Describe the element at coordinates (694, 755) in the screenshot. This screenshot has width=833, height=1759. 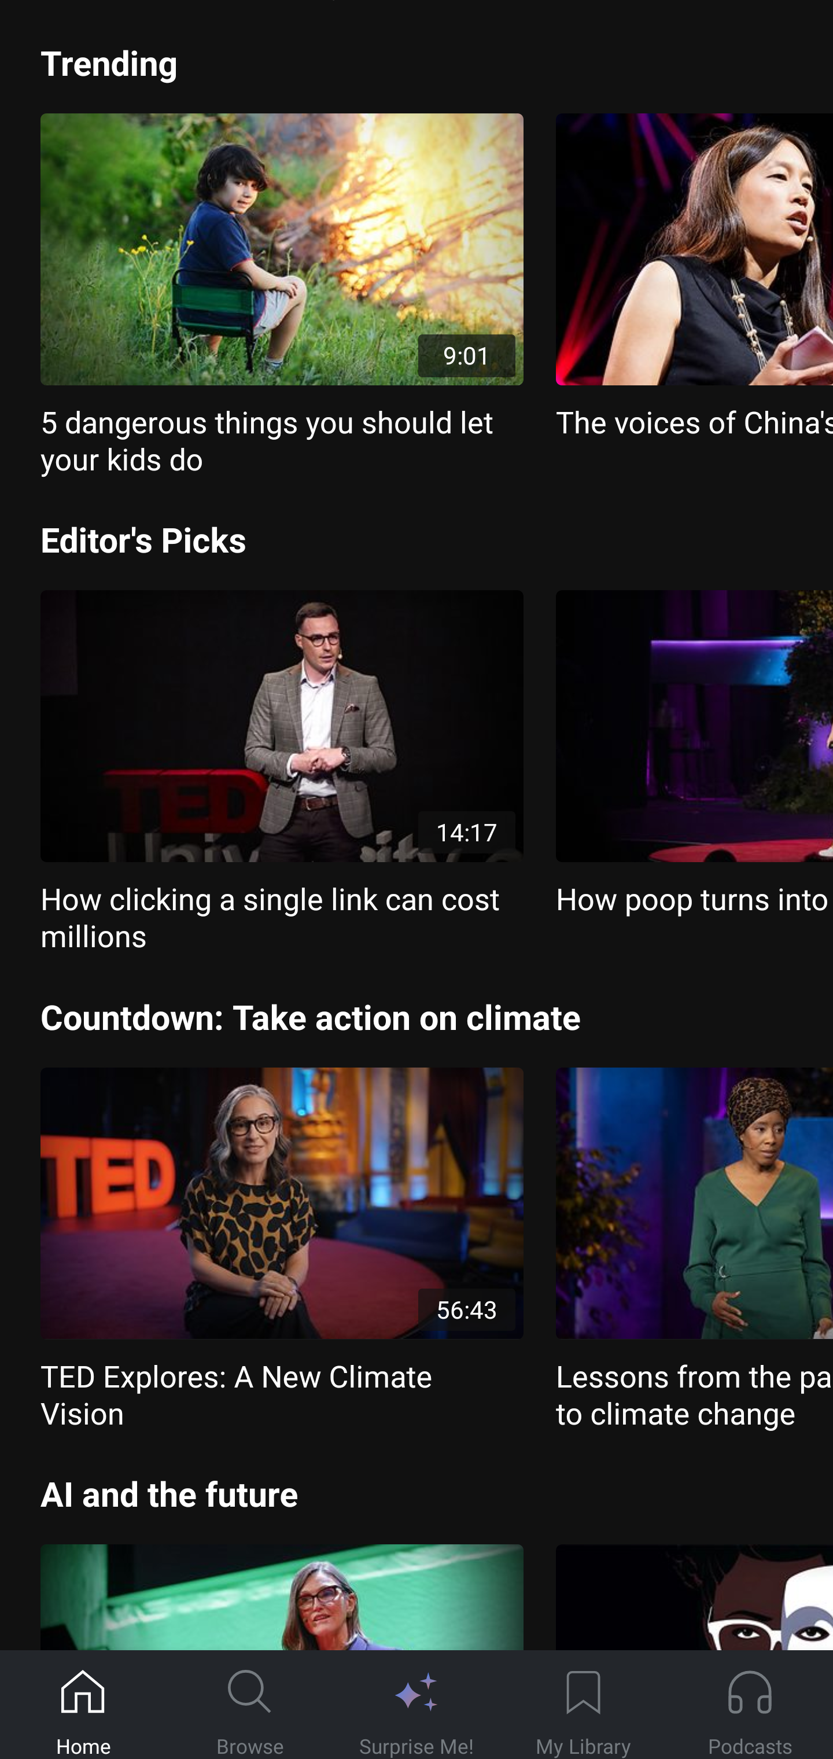
I see `How poop turns into forests` at that location.